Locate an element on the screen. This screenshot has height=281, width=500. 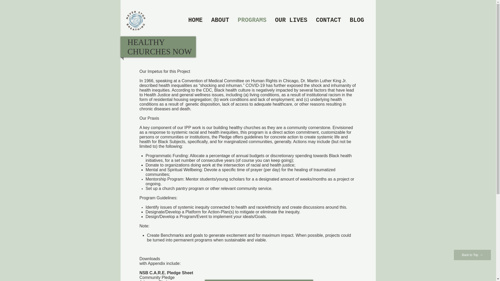
PROGRAMS is located at coordinates (252, 20).